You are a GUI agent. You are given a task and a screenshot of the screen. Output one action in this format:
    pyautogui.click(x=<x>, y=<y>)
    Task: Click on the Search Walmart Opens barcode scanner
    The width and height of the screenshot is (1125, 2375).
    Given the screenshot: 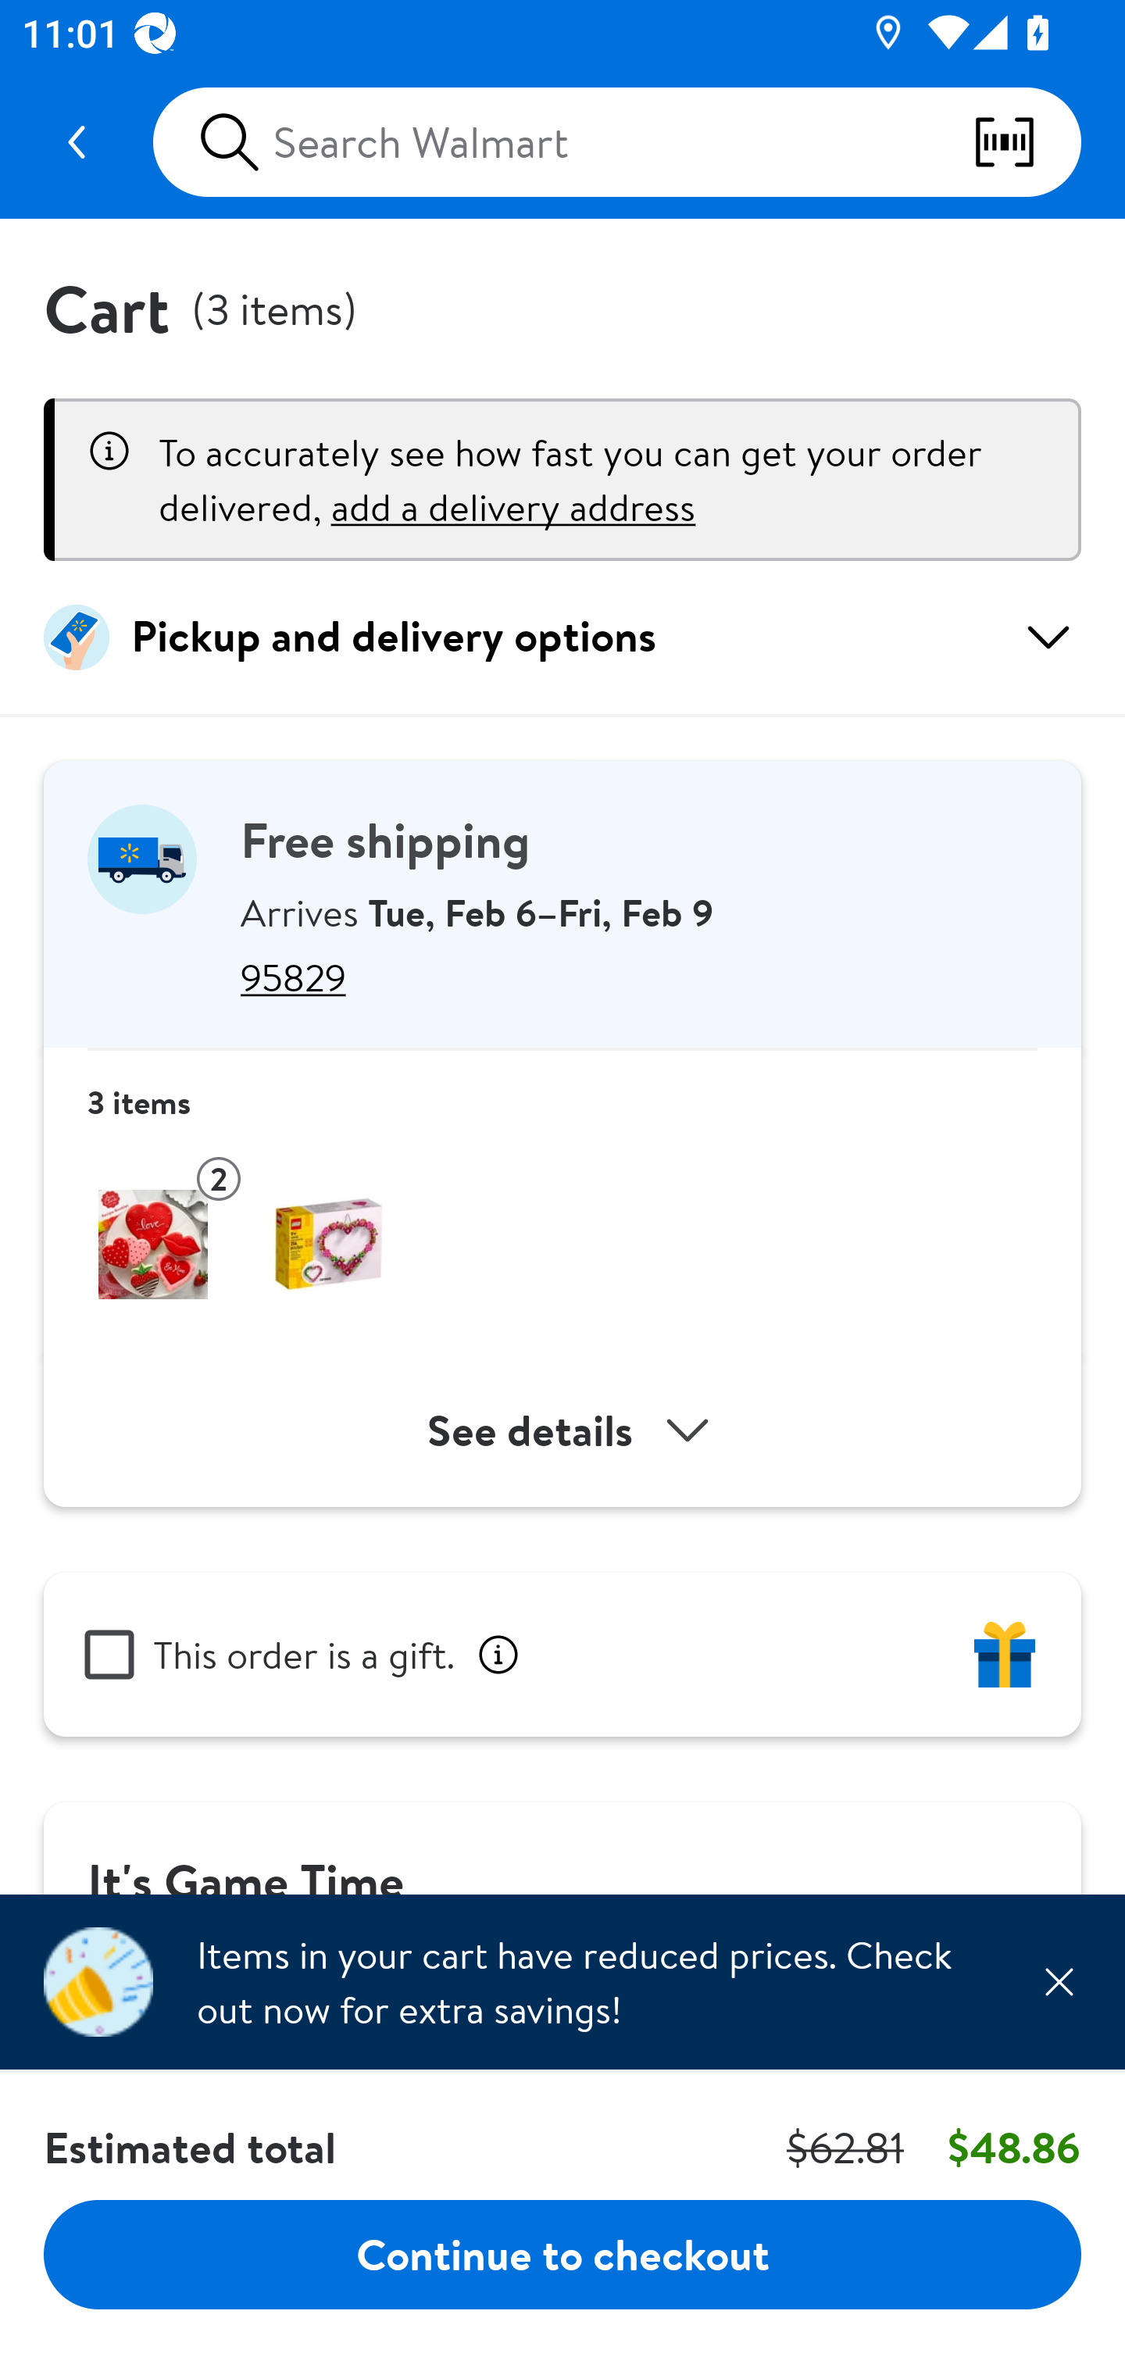 What is the action you would take?
    pyautogui.click(x=616, y=142)
    